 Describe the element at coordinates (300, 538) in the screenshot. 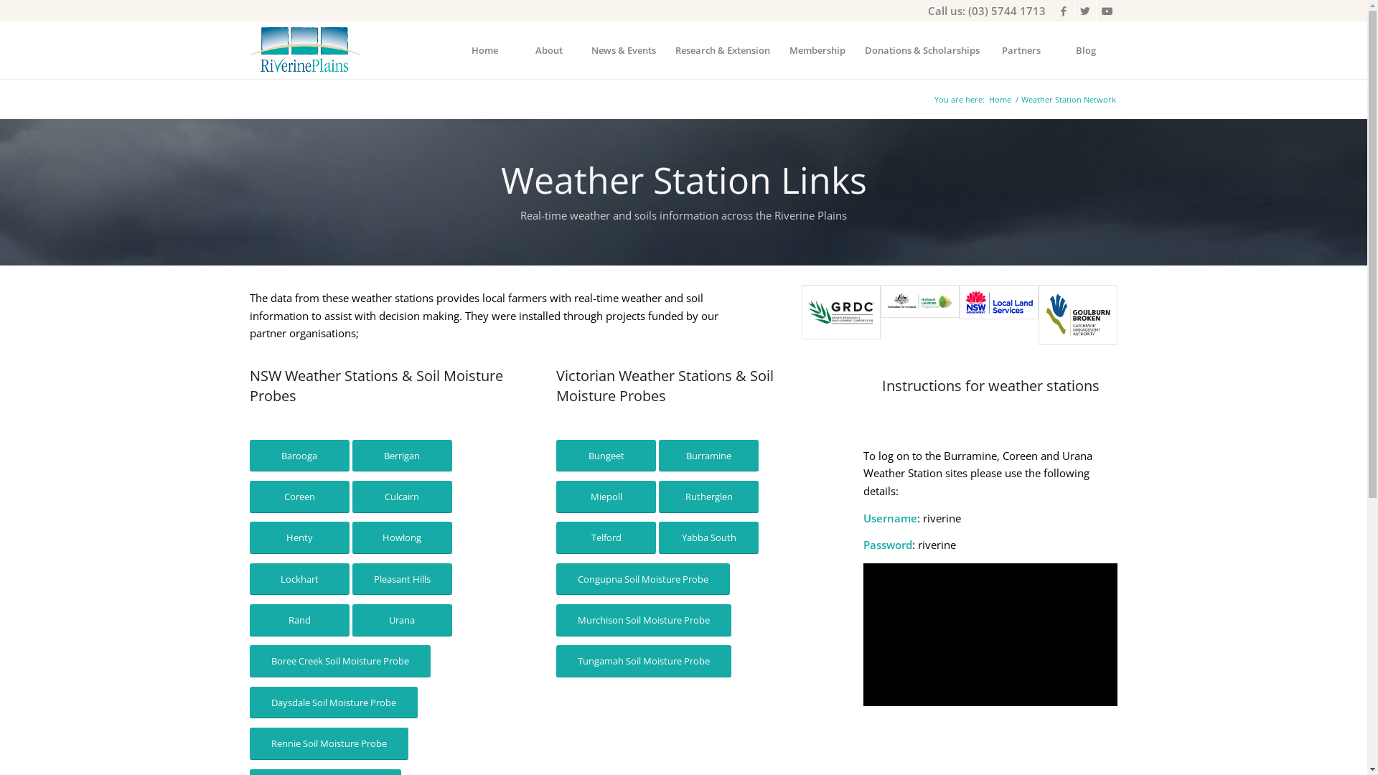

I see `Henty` at that location.